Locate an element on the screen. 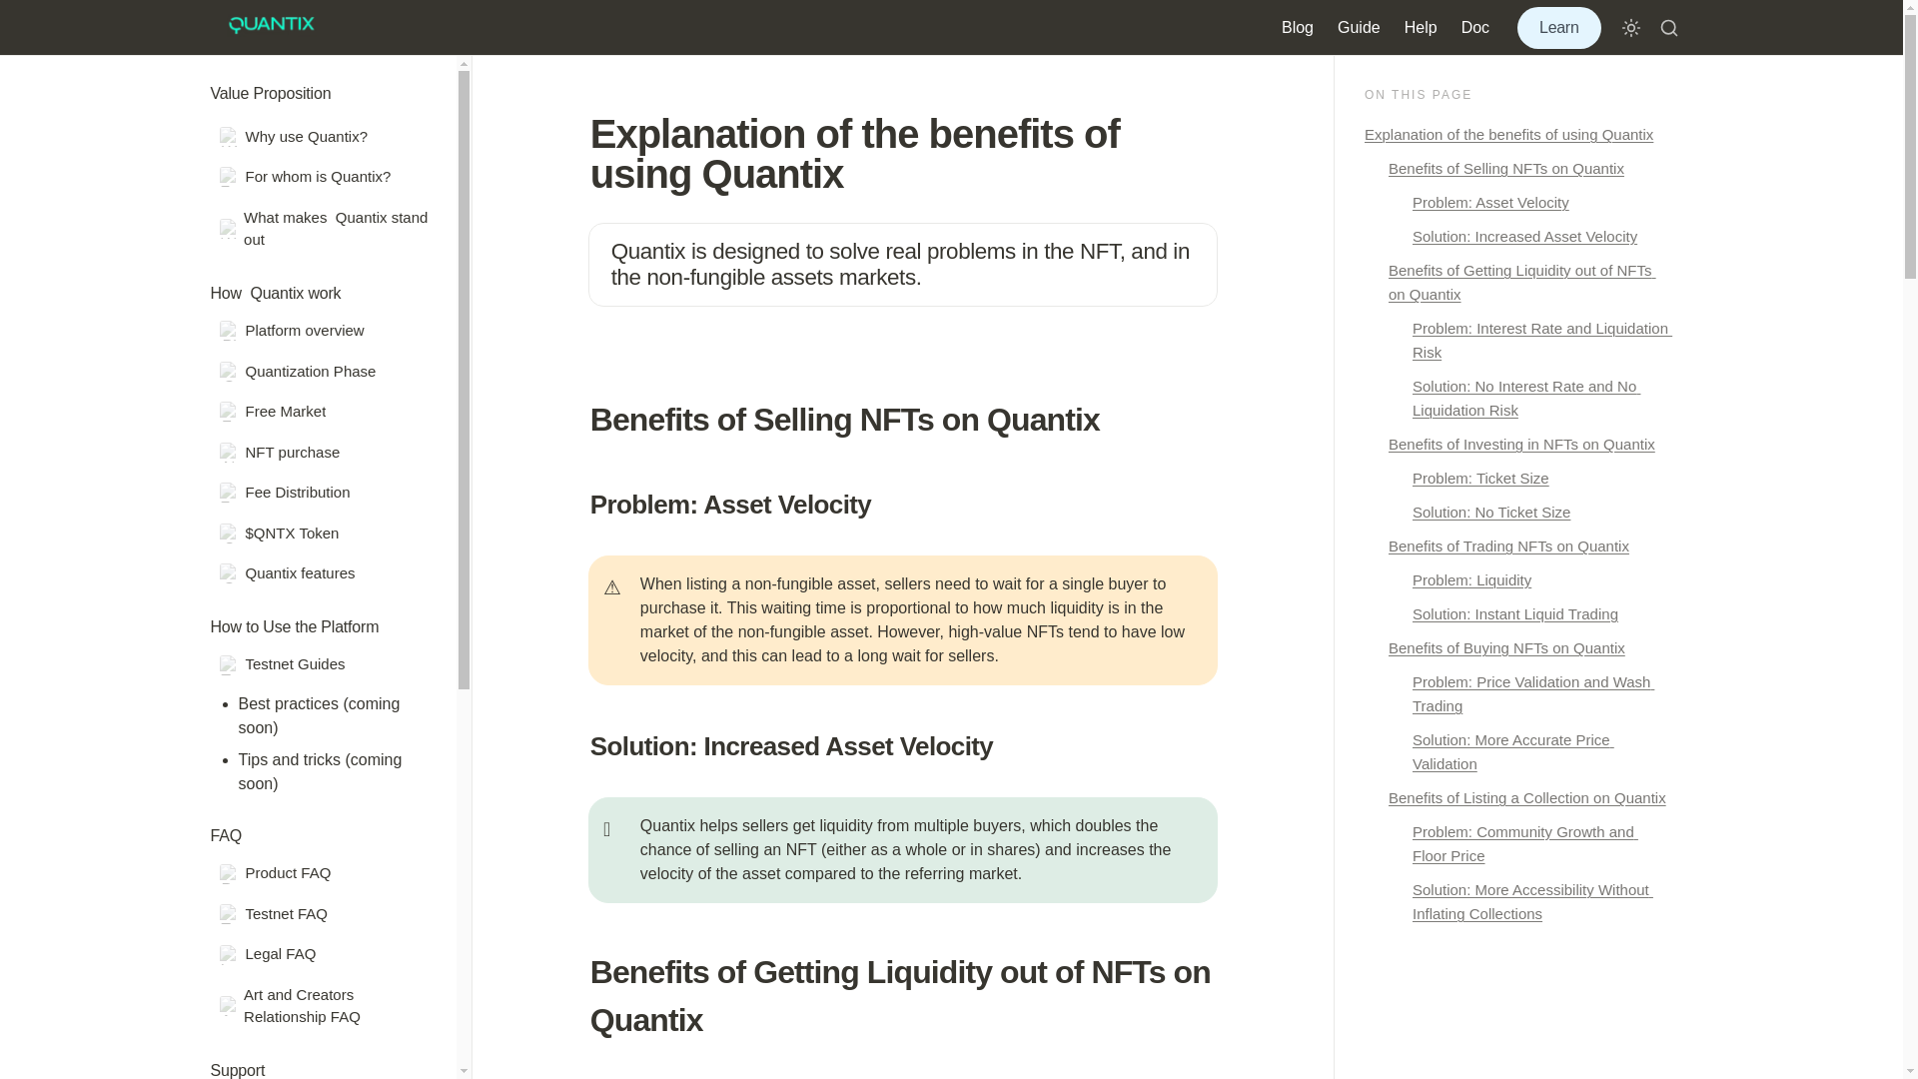  Benefits of Trading NFTs on Quantix is located at coordinates (1516, 545).